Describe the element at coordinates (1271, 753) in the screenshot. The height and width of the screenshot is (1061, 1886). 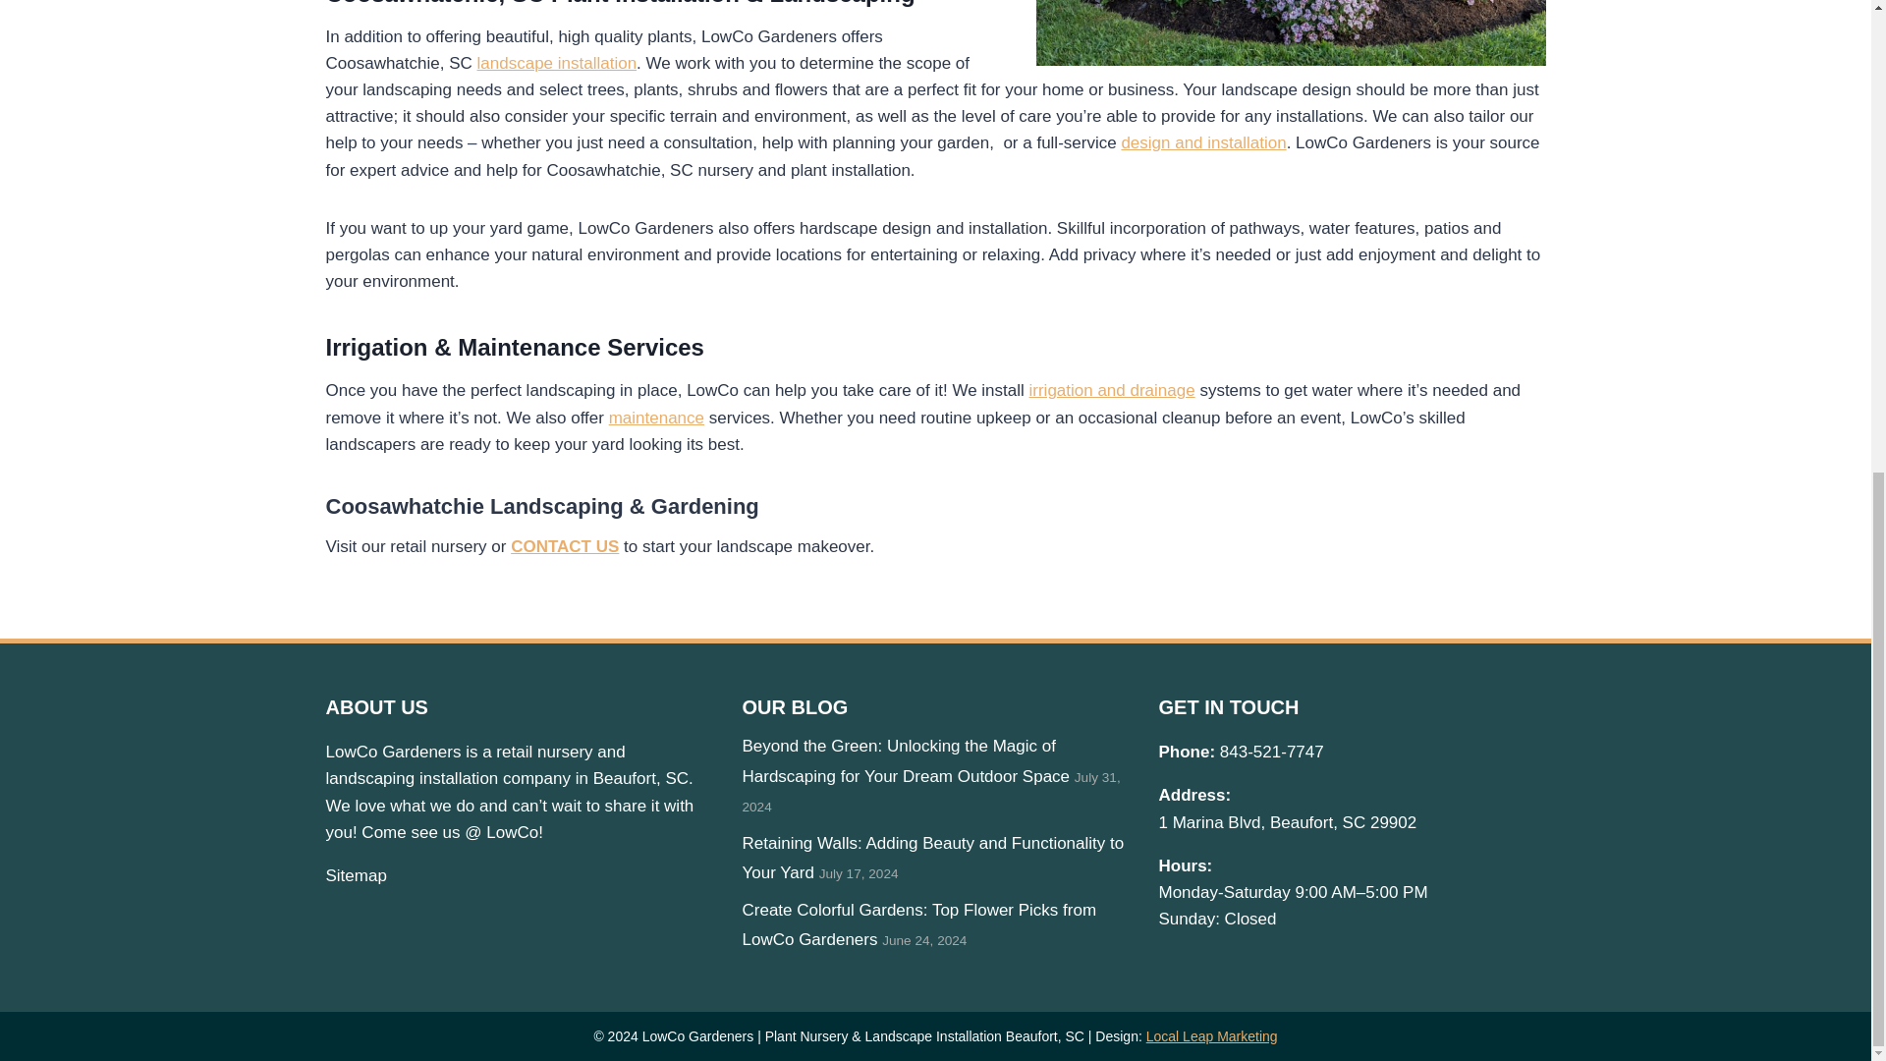
I see `843-521-7747` at that location.